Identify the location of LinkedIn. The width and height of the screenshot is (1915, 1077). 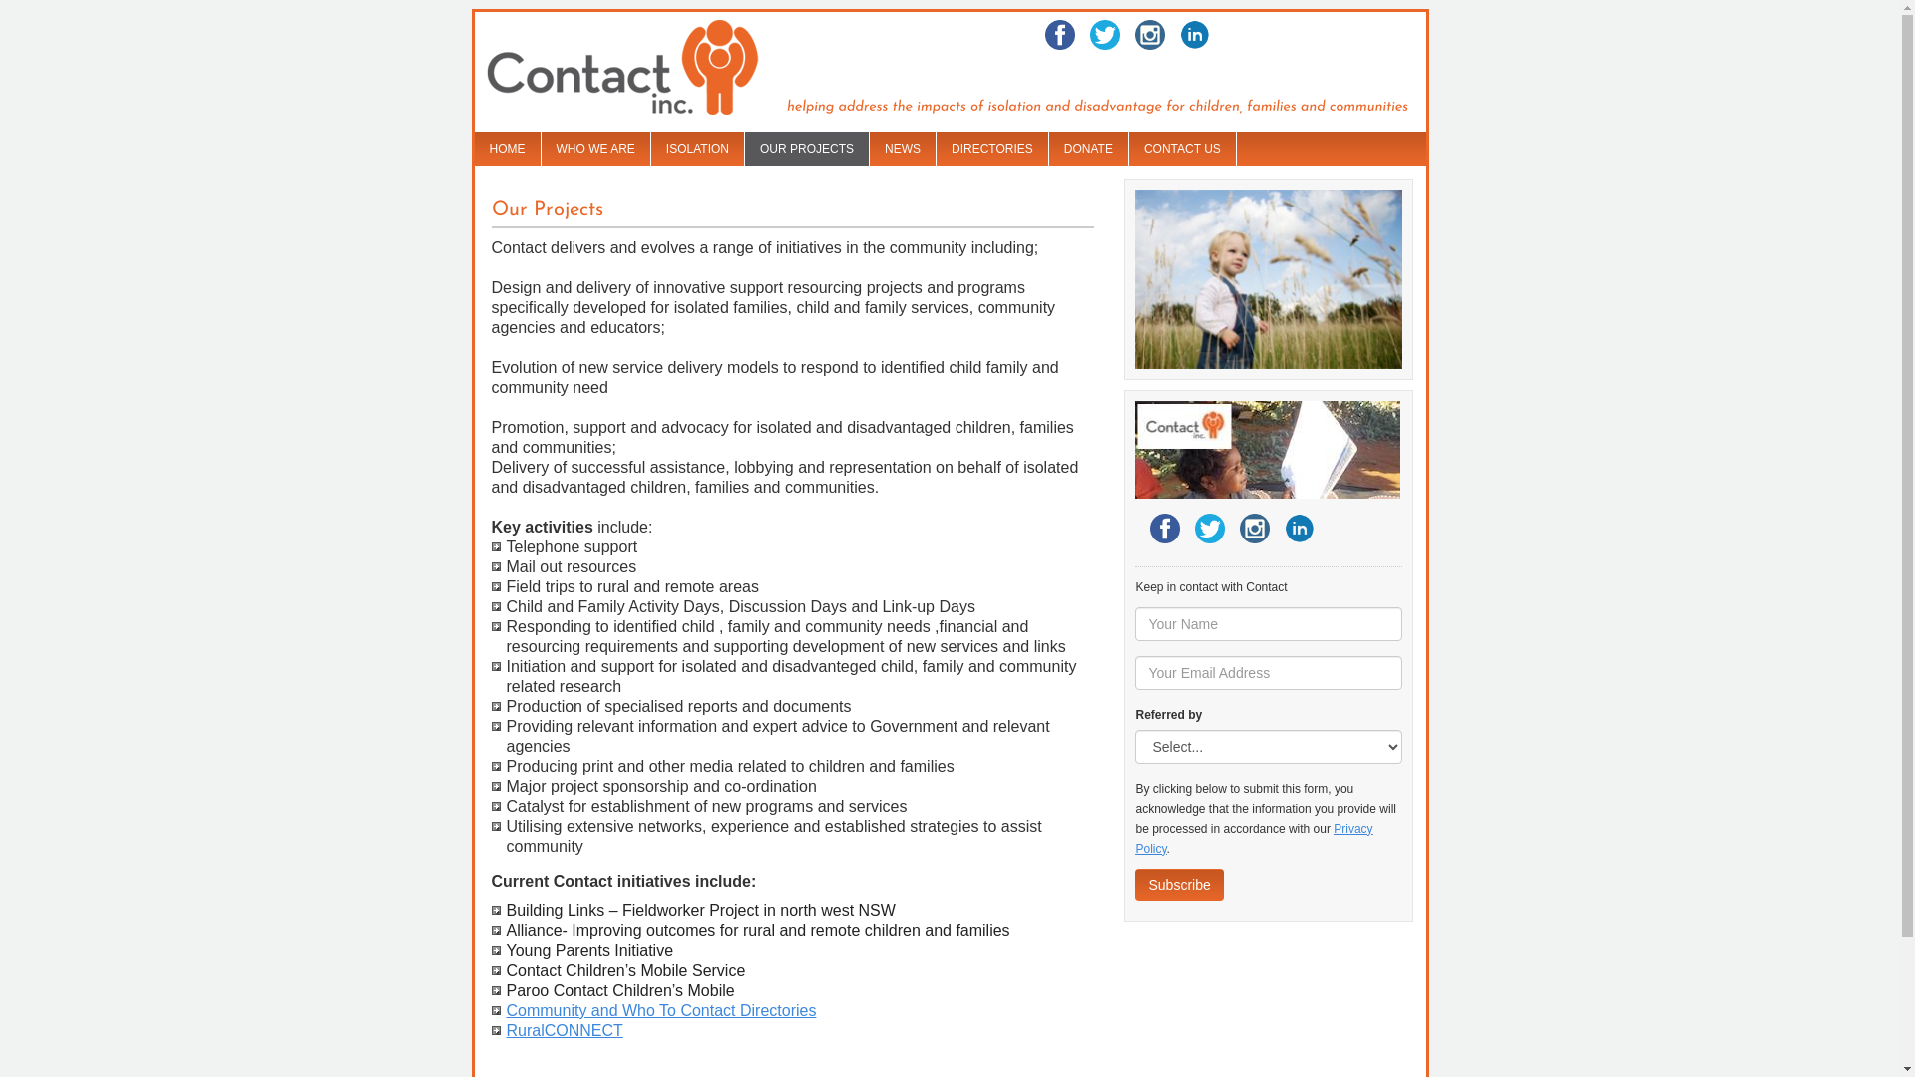
(1194, 35).